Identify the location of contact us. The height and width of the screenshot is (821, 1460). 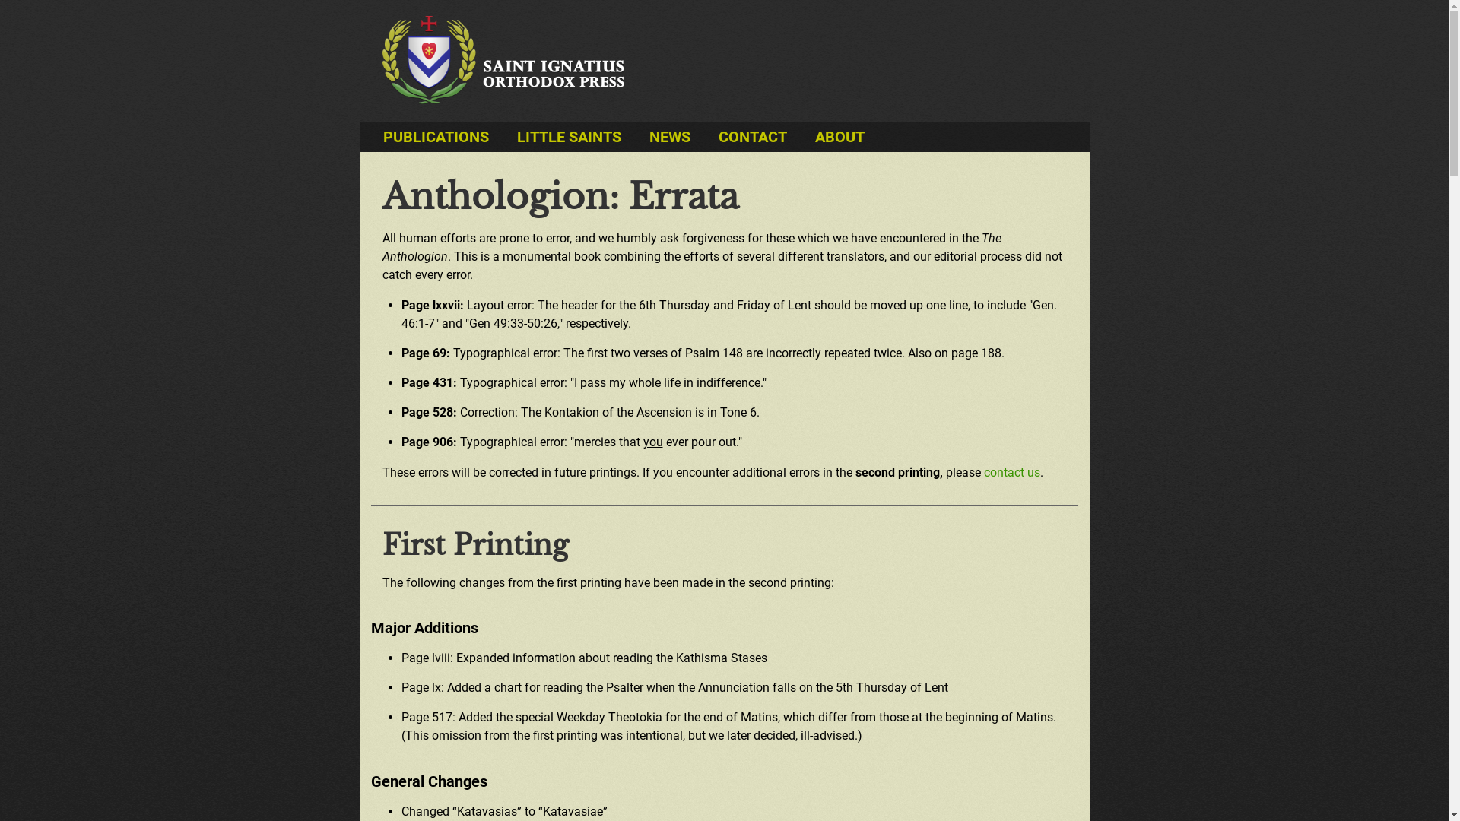
(1012, 473).